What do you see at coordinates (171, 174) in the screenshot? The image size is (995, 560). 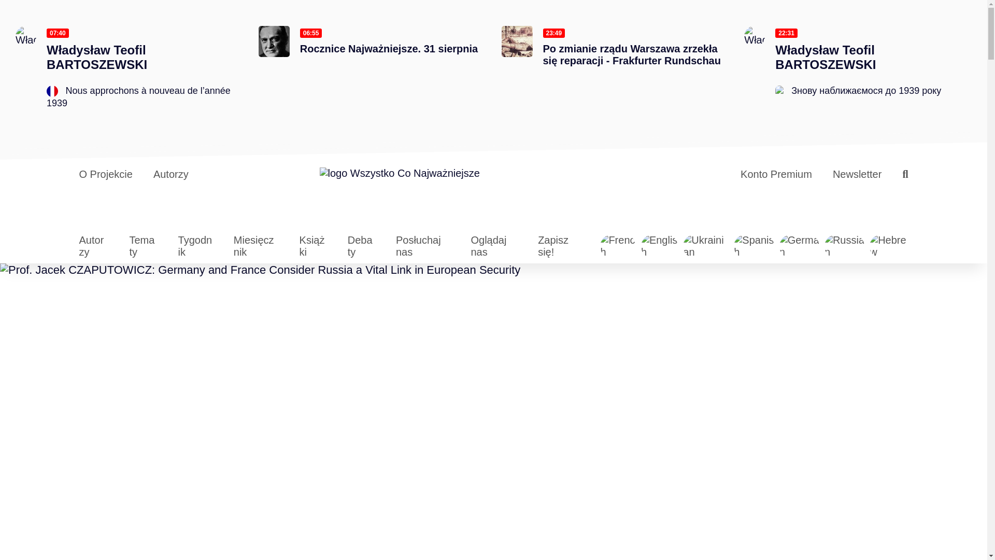 I see `Autorzy` at bounding box center [171, 174].